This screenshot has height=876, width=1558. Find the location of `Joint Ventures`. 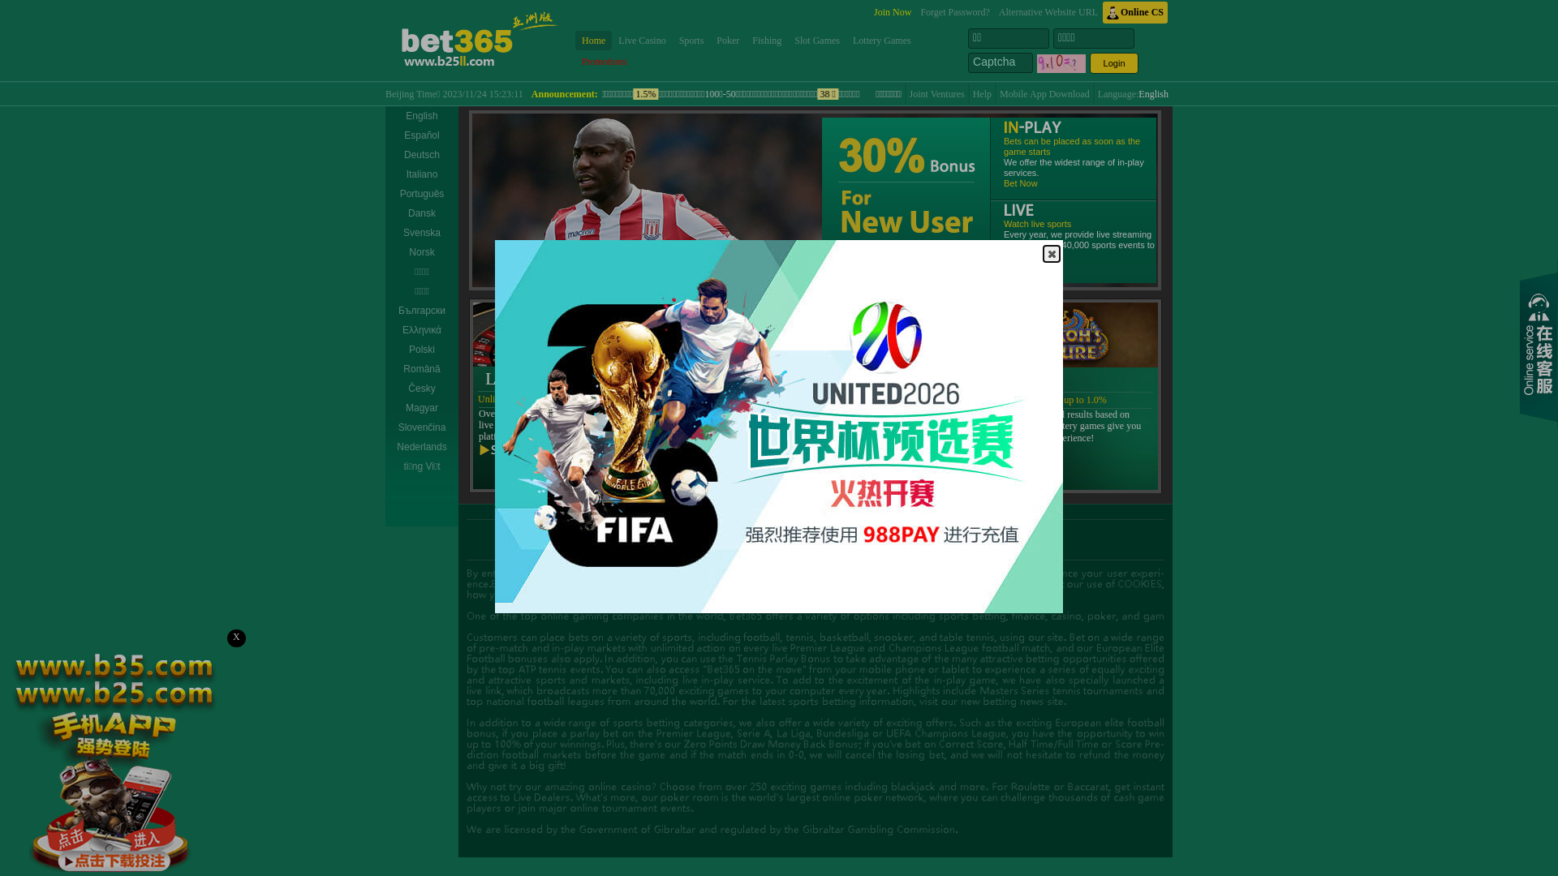

Joint Ventures is located at coordinates (937, 94).